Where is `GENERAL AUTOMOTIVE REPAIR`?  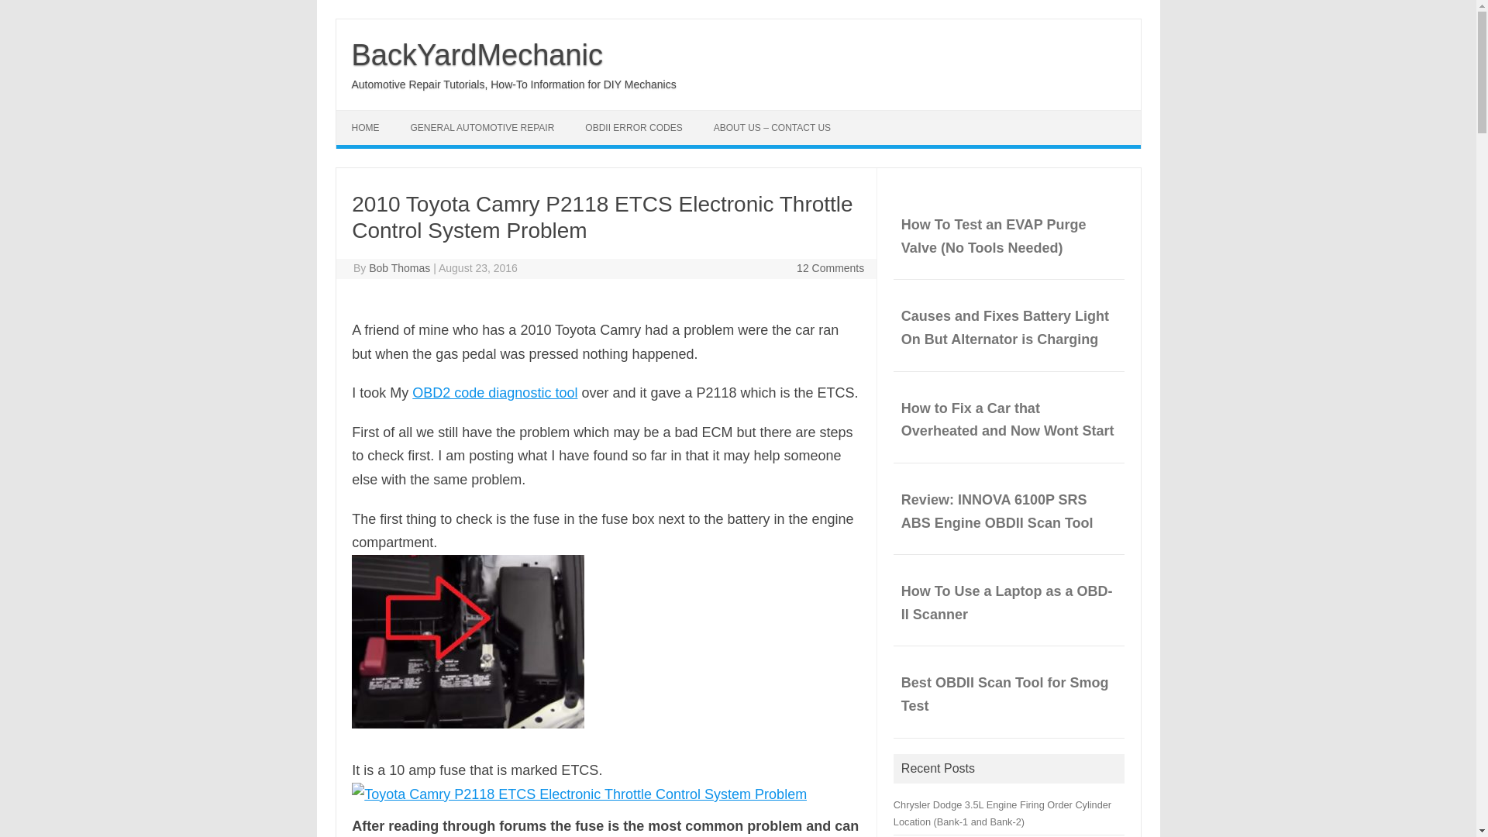 GENERAL AUTOMOTIVE REPAIR is located at coordinates (482, 127).